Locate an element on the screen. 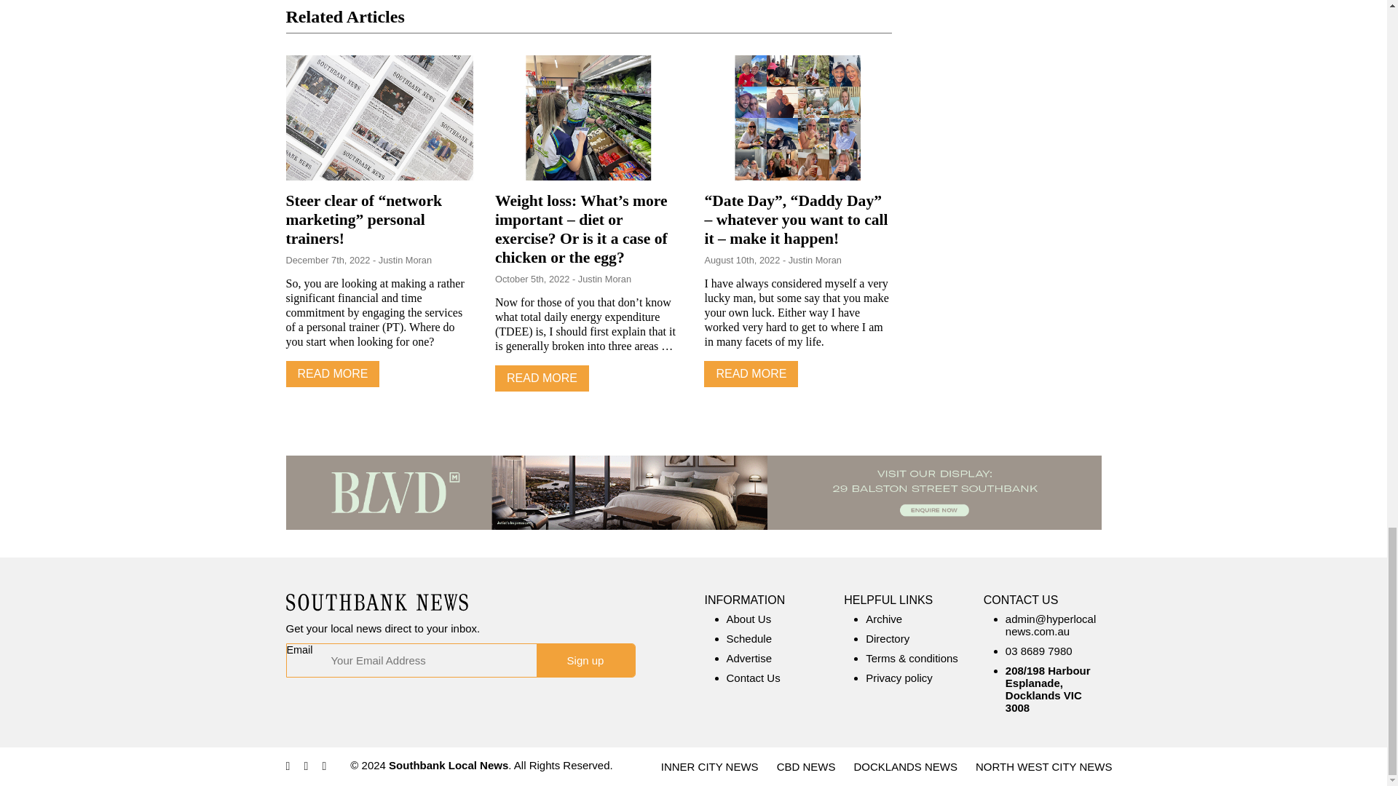  Sign up is located at coordinates (585, 659).